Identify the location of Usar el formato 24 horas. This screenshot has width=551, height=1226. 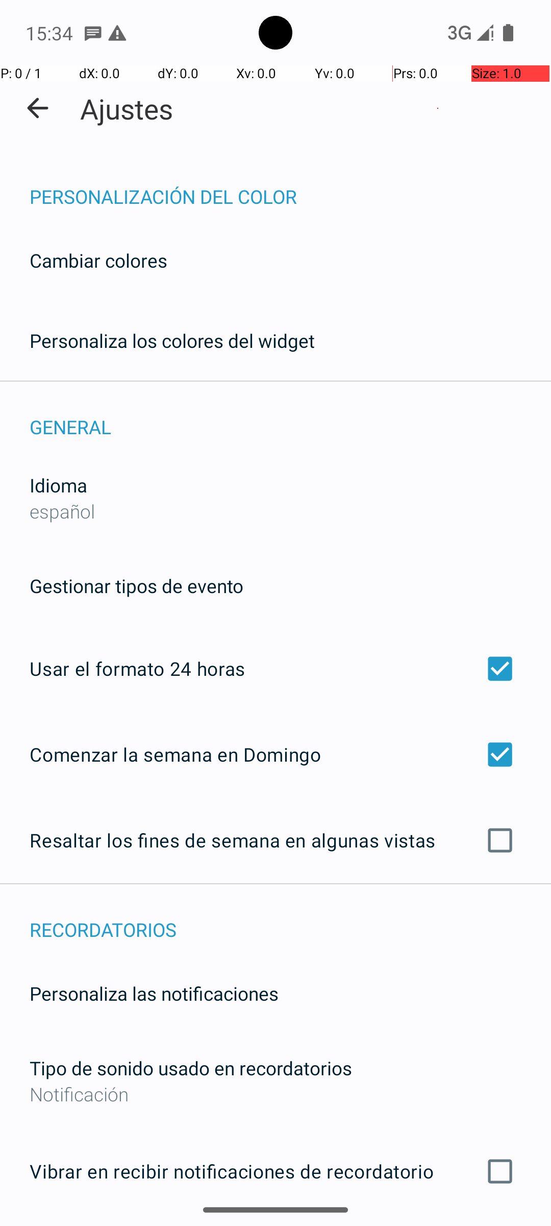
(275, 669).